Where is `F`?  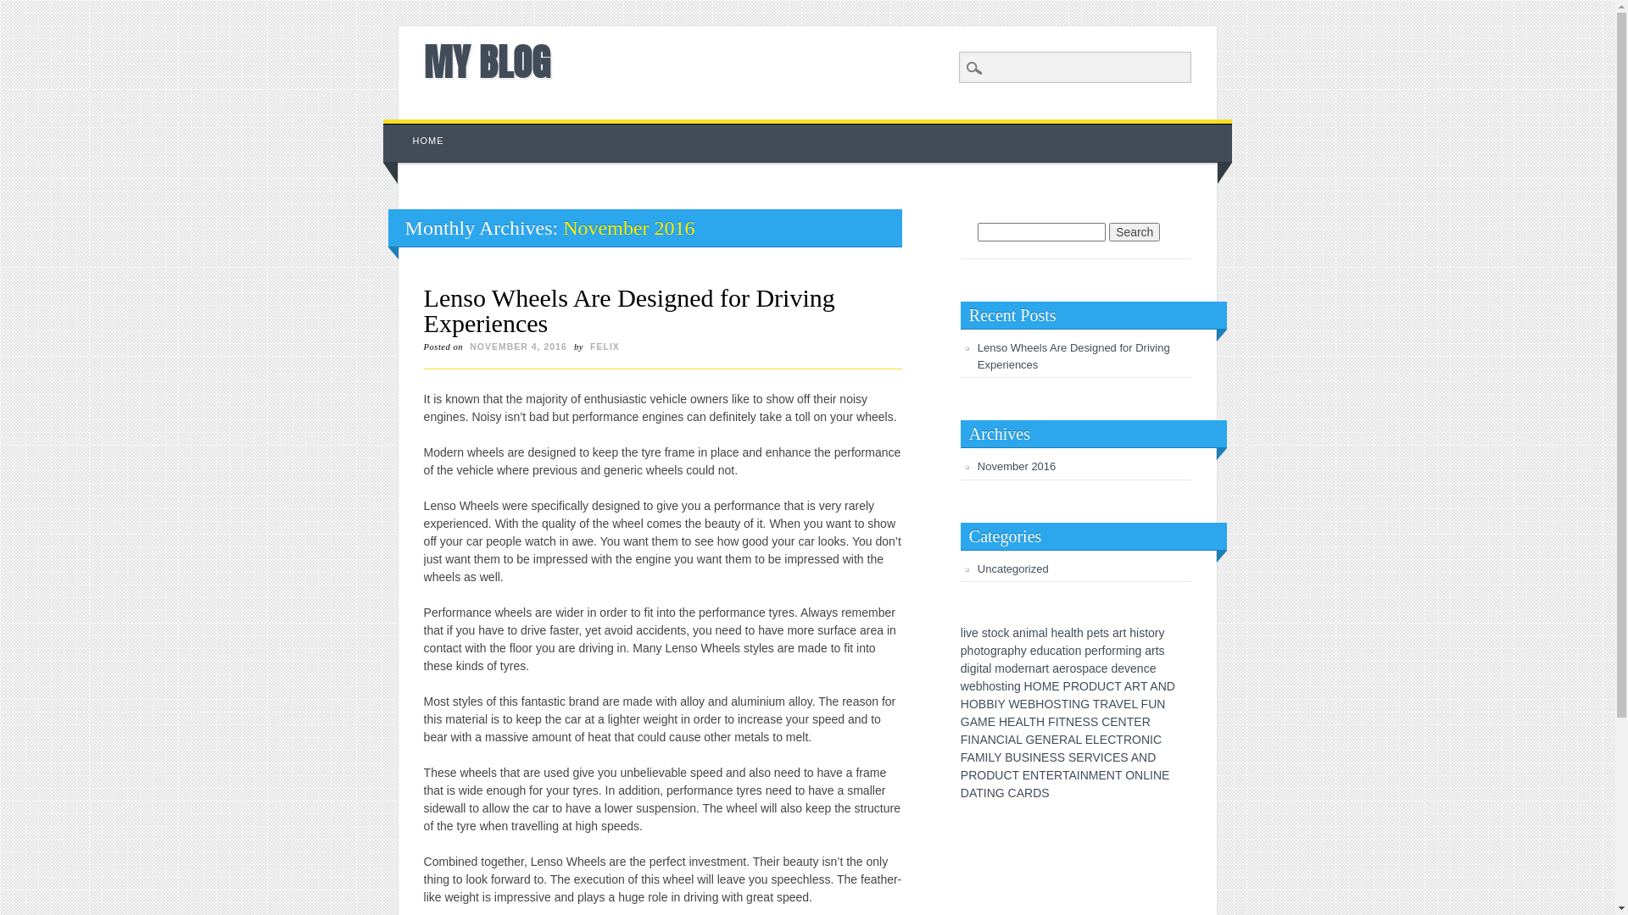 F is located at coordinates (1051, 722).